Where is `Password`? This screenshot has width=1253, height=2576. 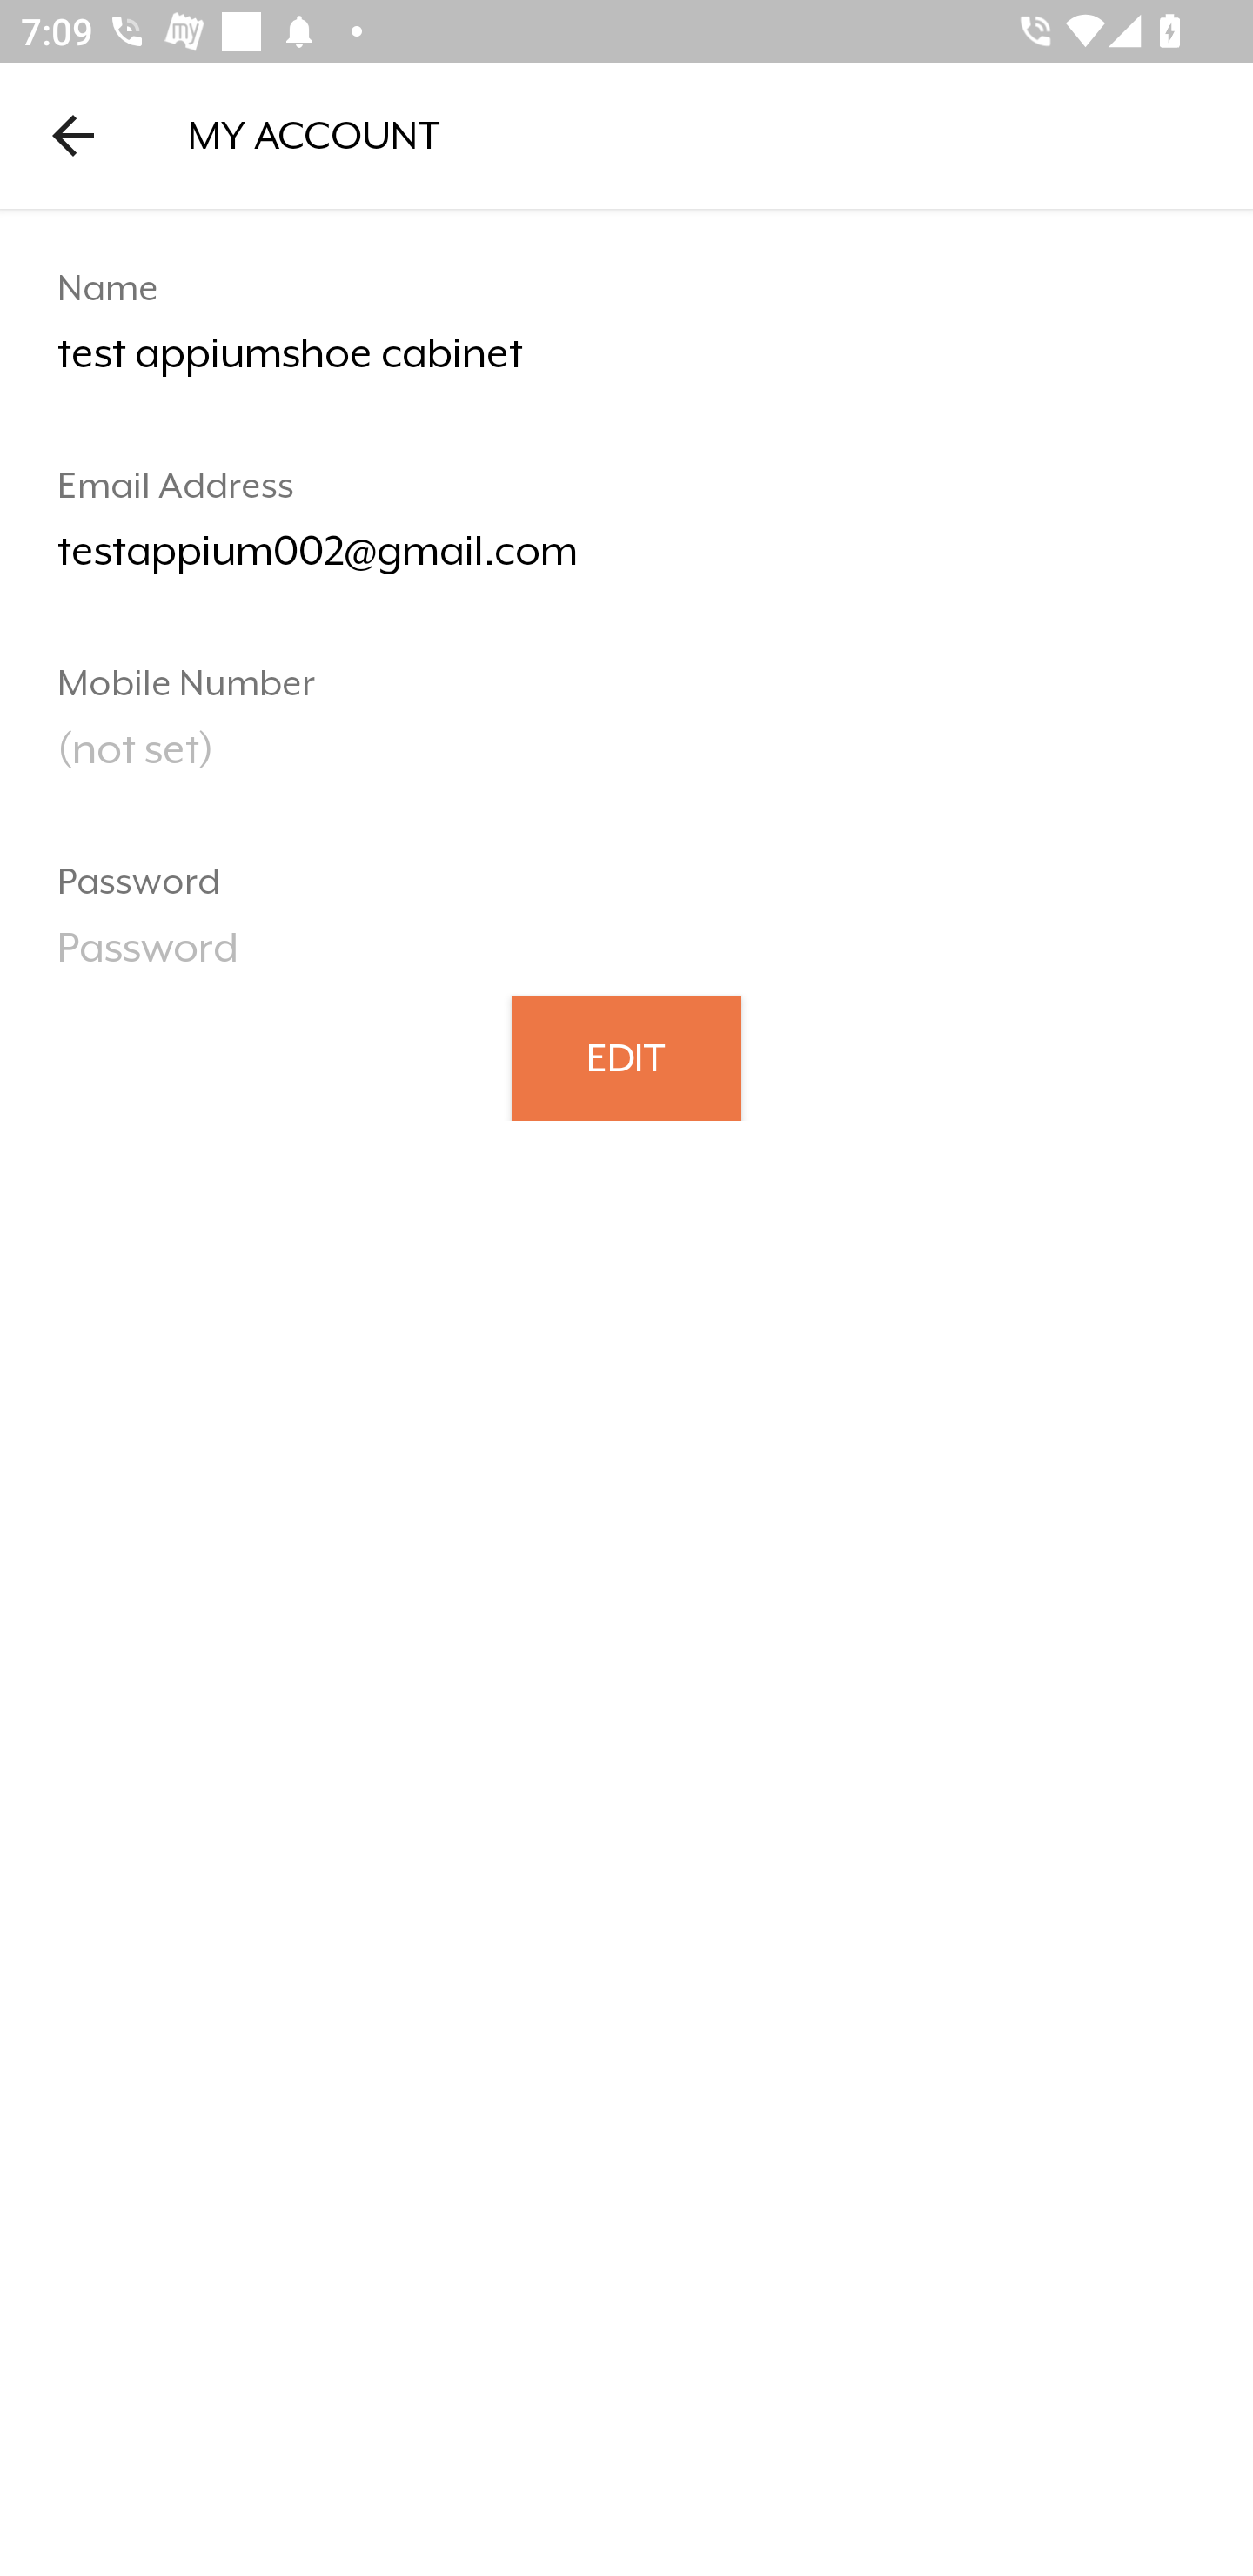 Password is located at coordinates (626, 957).